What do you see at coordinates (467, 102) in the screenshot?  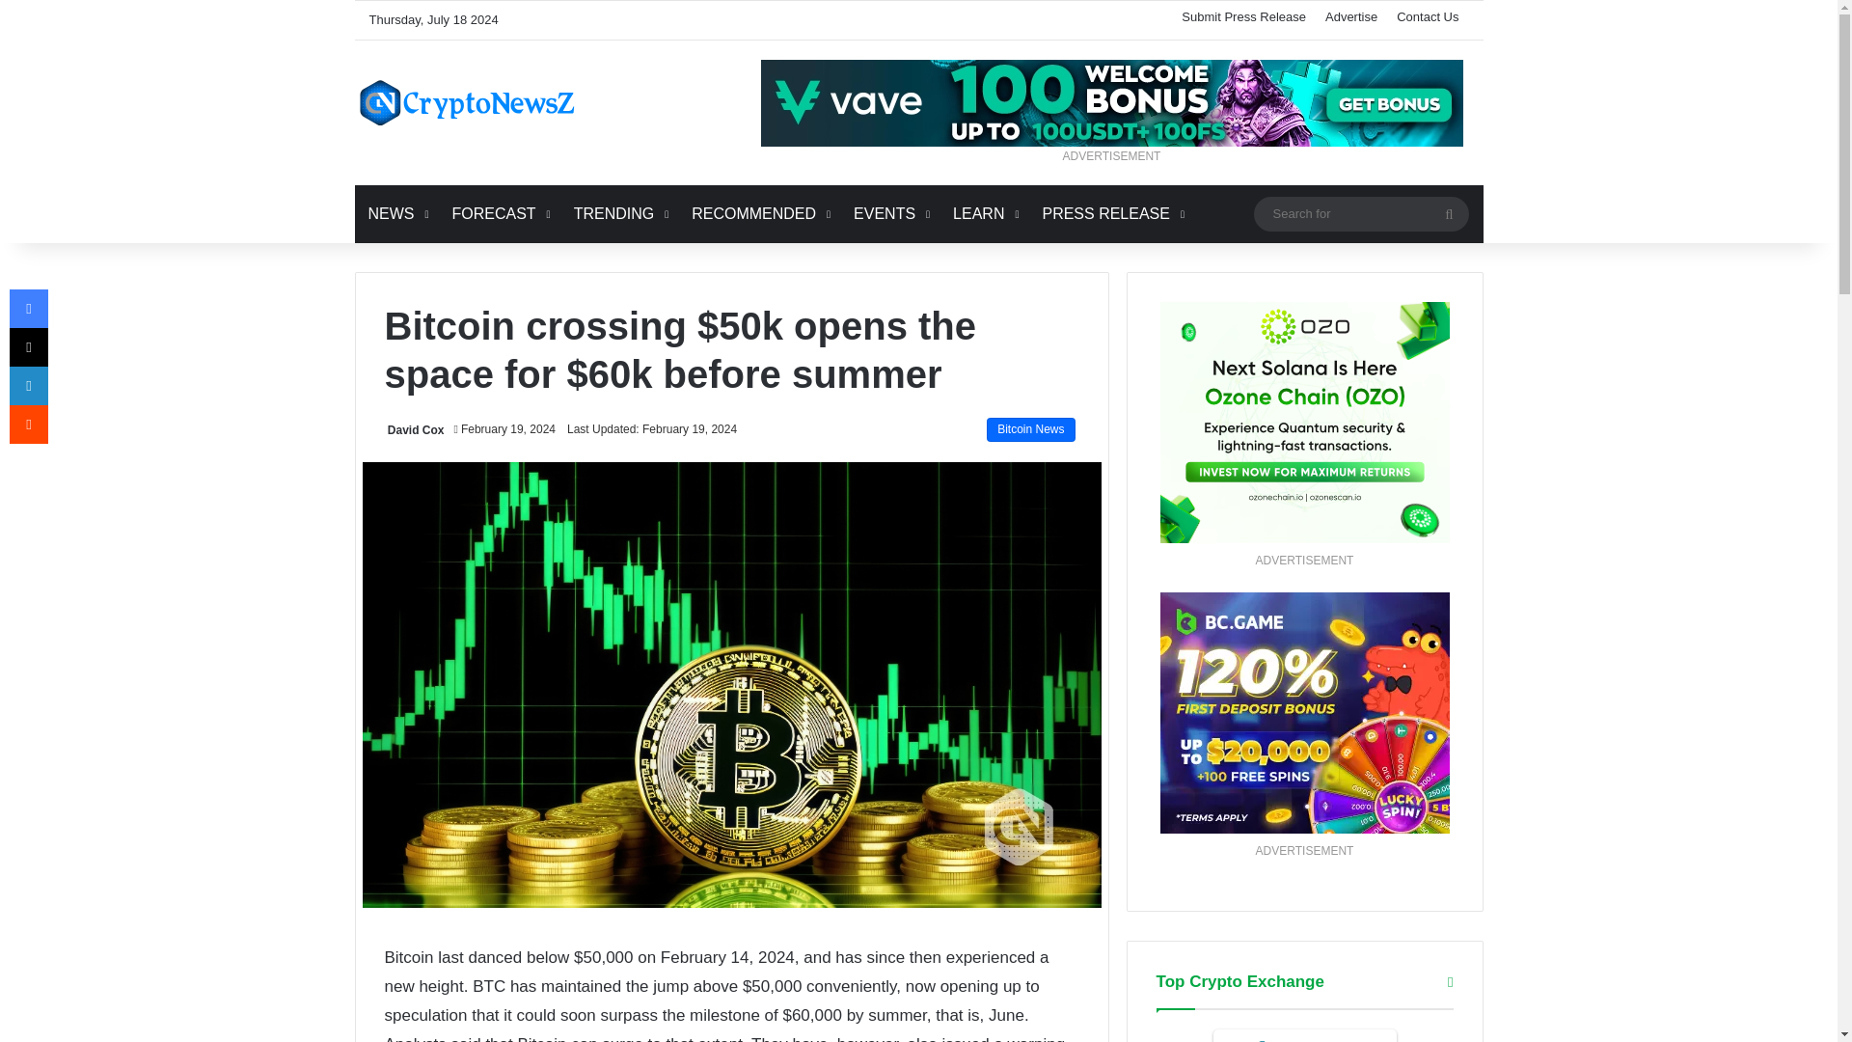 I see `CryptoNewsZ` at bounding box center [467, 102].